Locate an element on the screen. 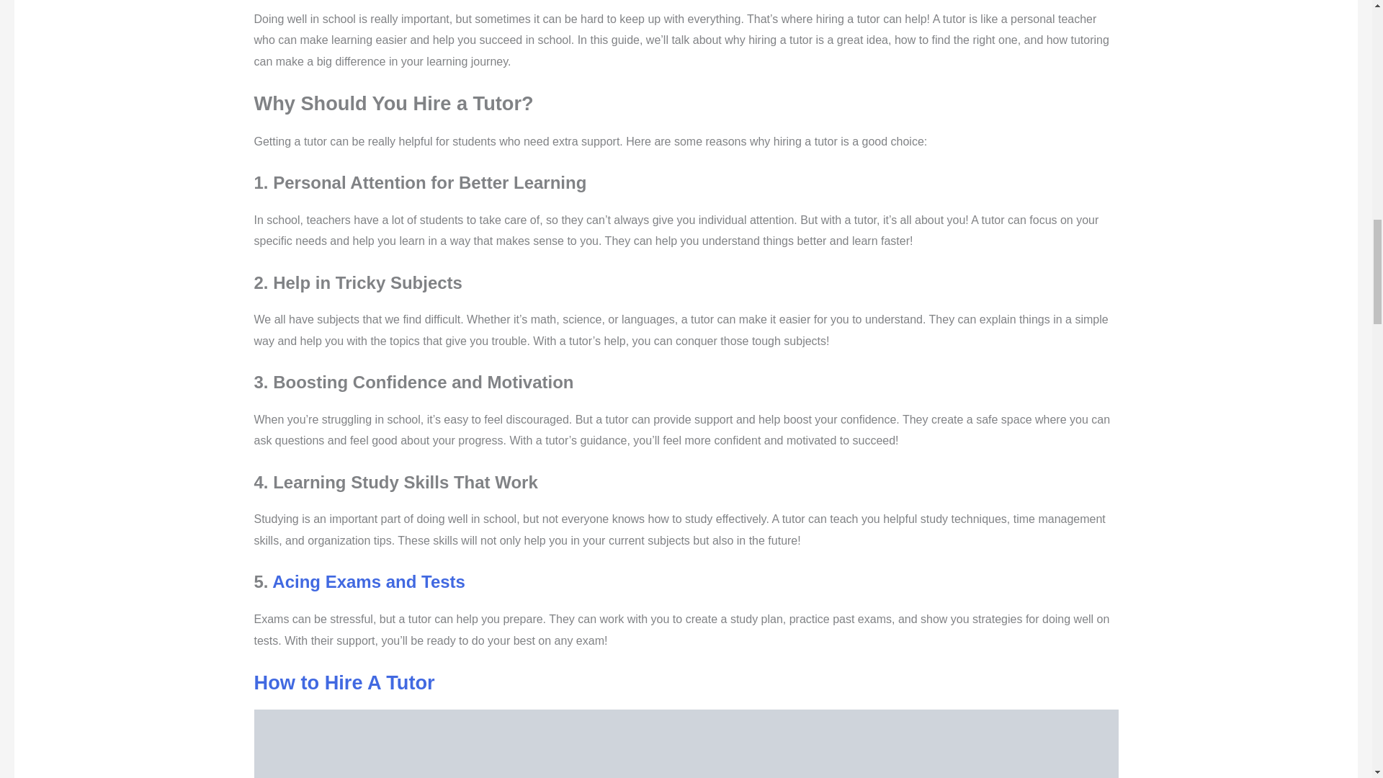  Acing Exams and Tests is located at coordinates (369, 581).